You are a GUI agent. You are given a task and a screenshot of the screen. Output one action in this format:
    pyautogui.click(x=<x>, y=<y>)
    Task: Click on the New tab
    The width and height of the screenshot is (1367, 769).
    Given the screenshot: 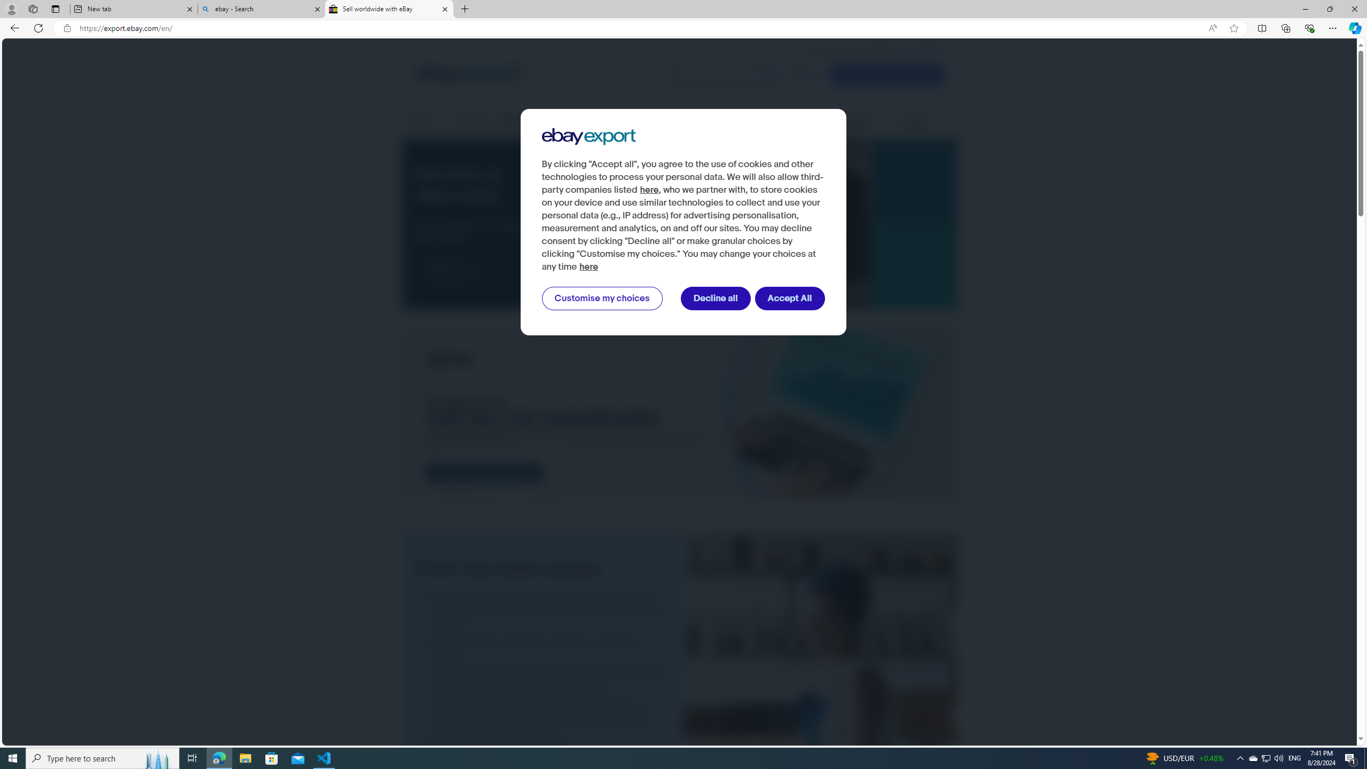 What is the action you would take?
    pyautogui.click(x=133, y=9)
    